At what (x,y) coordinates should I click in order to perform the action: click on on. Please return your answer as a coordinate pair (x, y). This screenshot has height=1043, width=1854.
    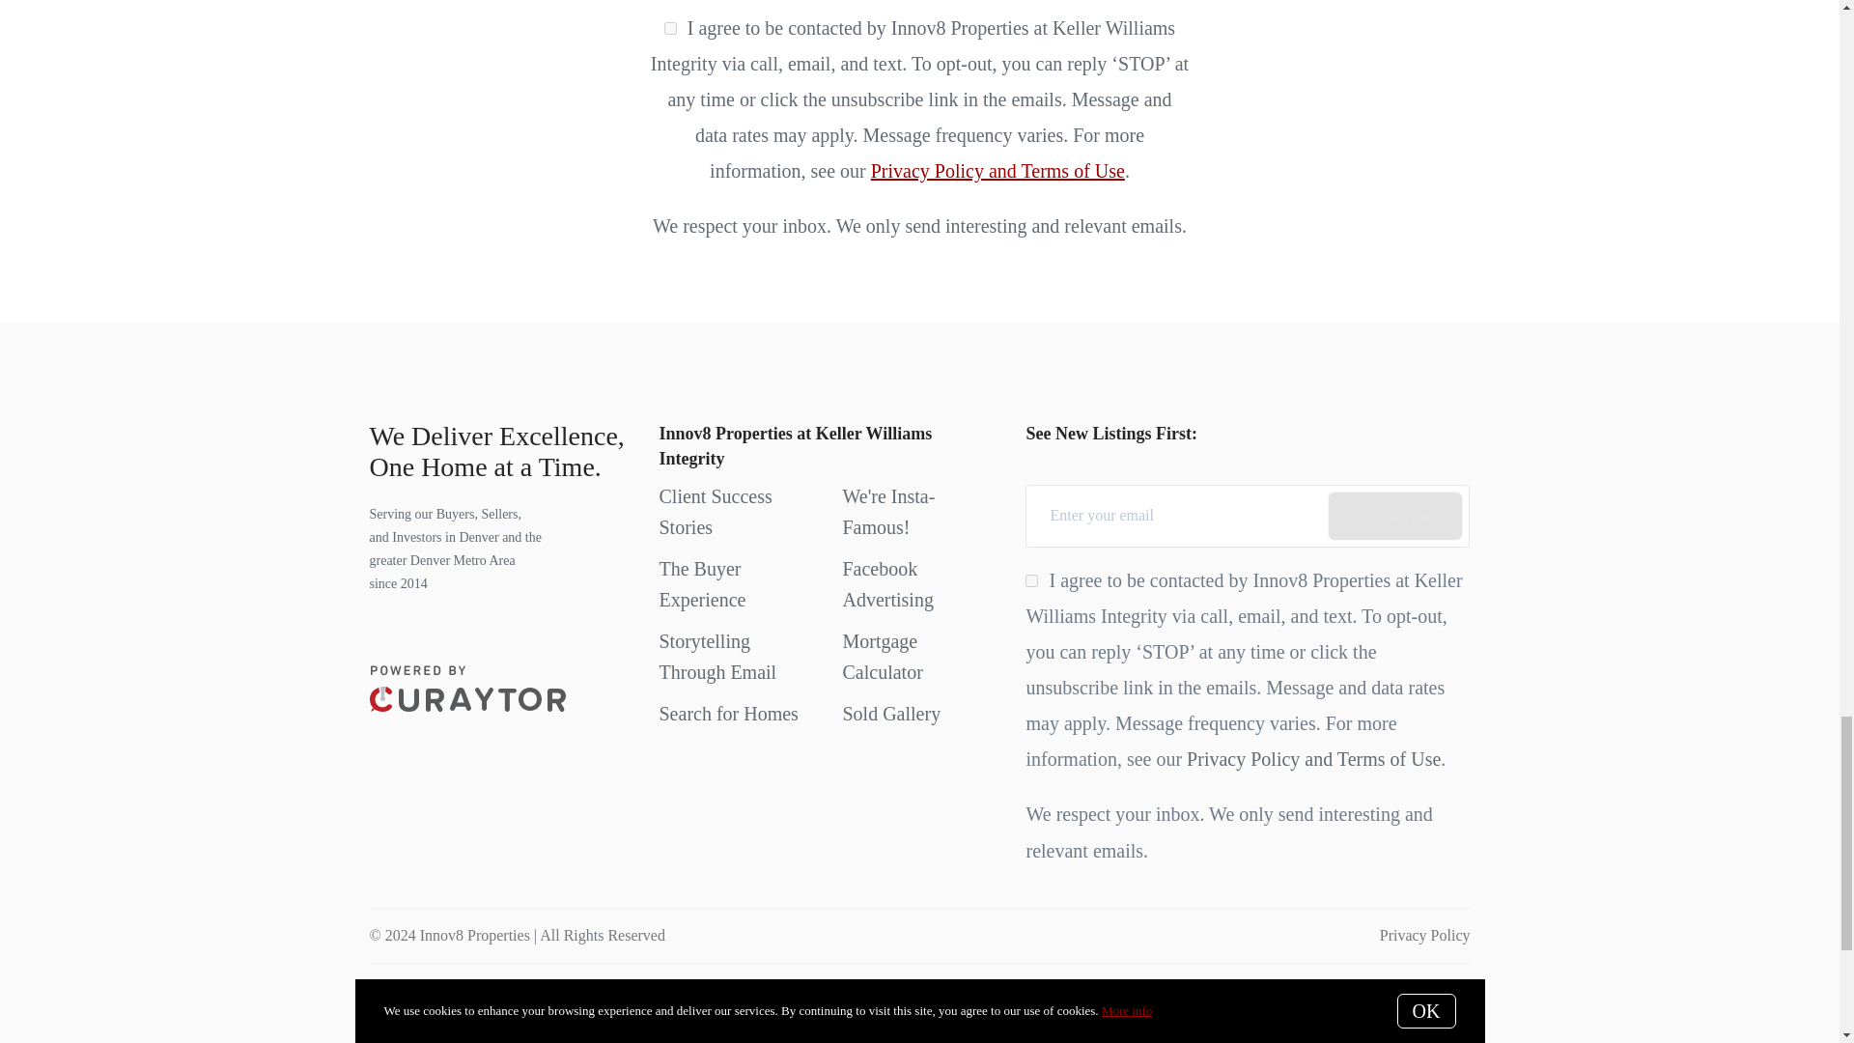
    Looking at the image, I should click on (670, 27).